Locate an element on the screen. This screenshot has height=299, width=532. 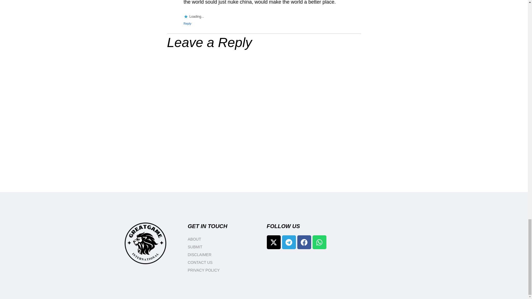
Reply is located at coordinates (187, 23).